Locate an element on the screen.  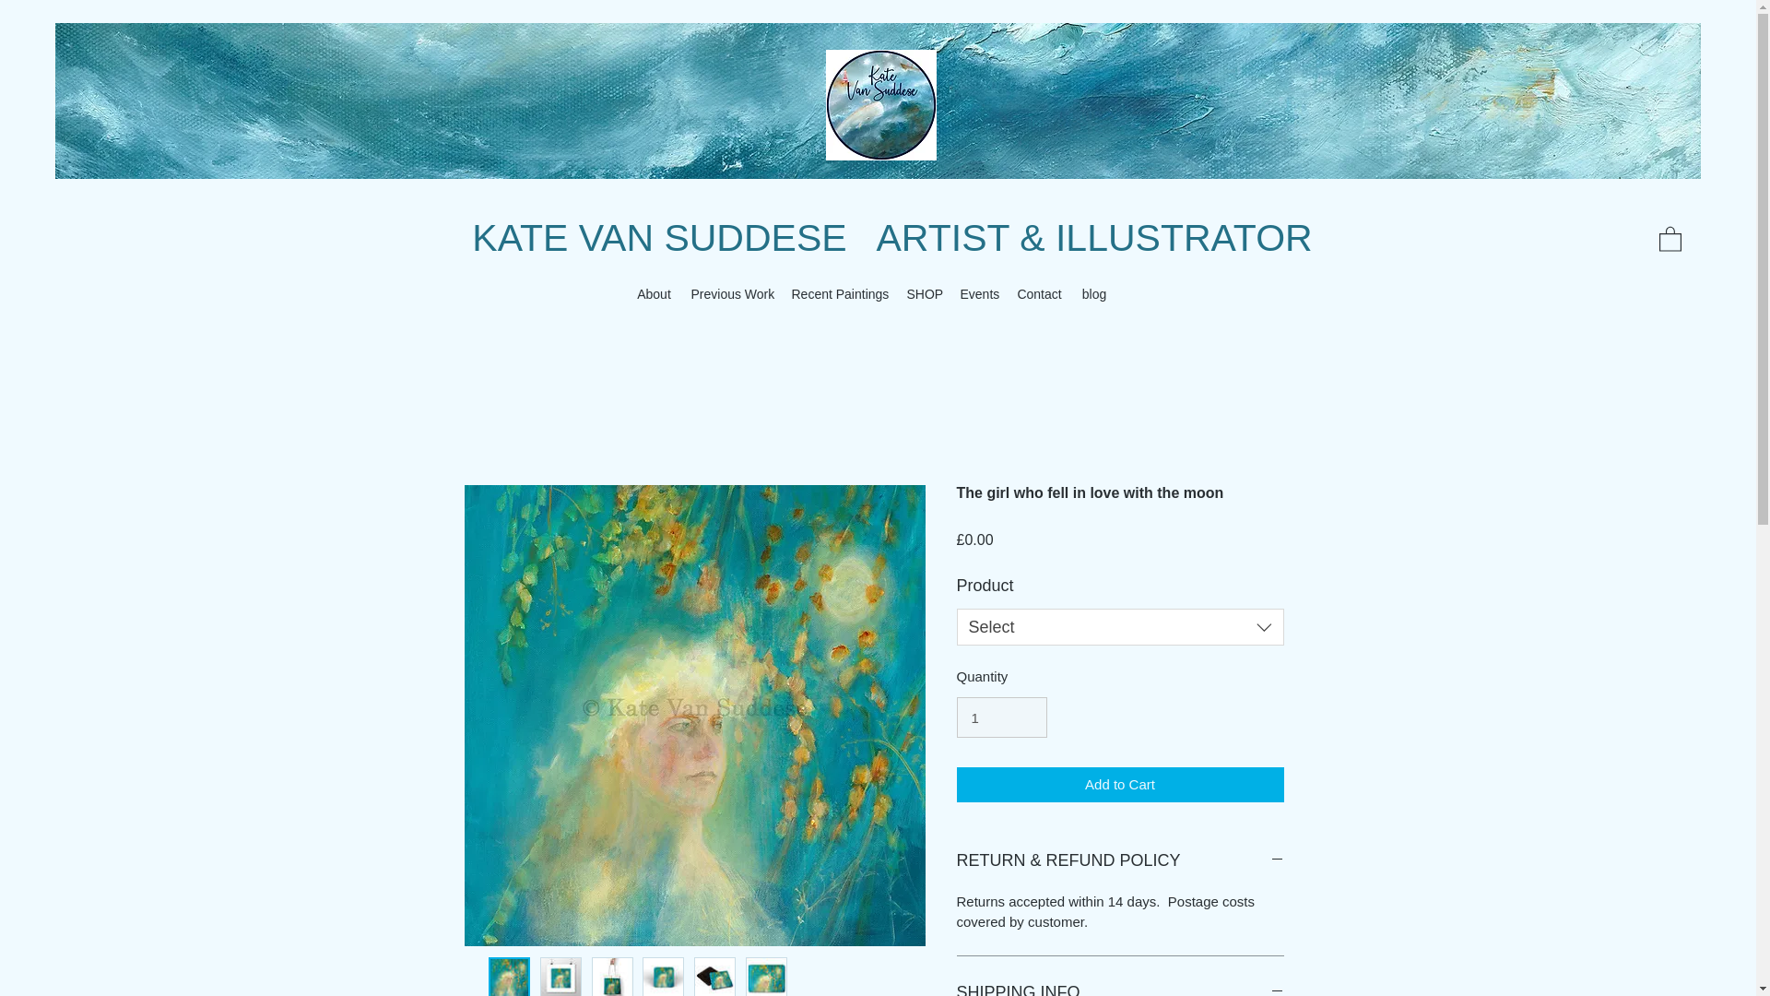
SHIPPING INFO is located at coordinates (1121, 987).